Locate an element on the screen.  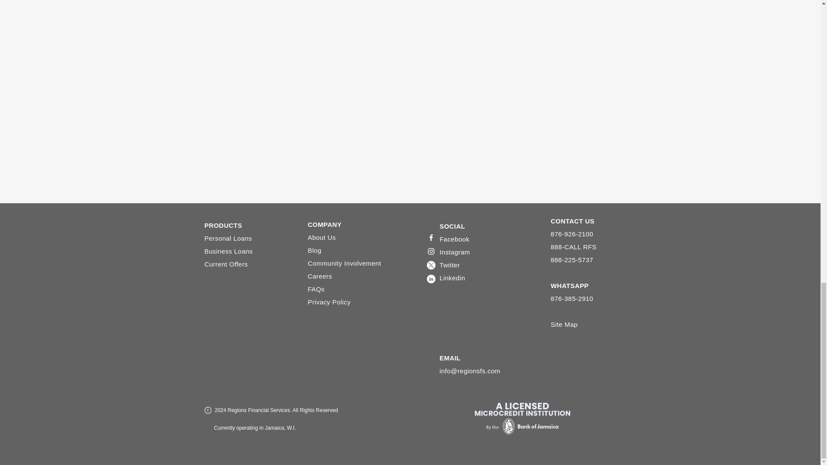
Personal Loans is located at coordinates (228, 239).